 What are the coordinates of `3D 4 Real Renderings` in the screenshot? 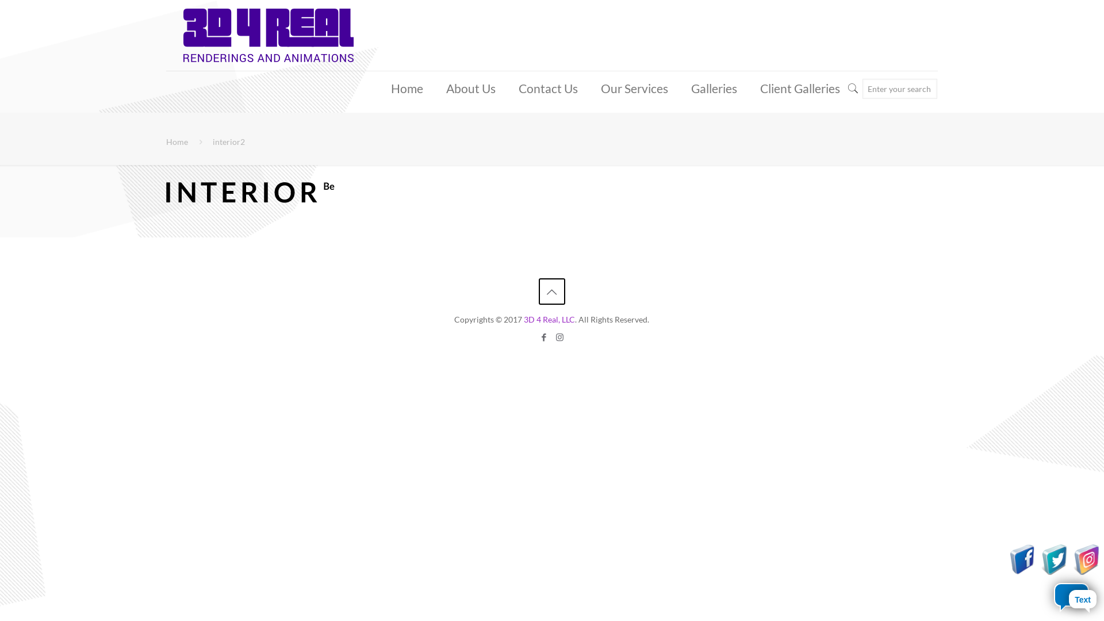 It's located at (269, 36).